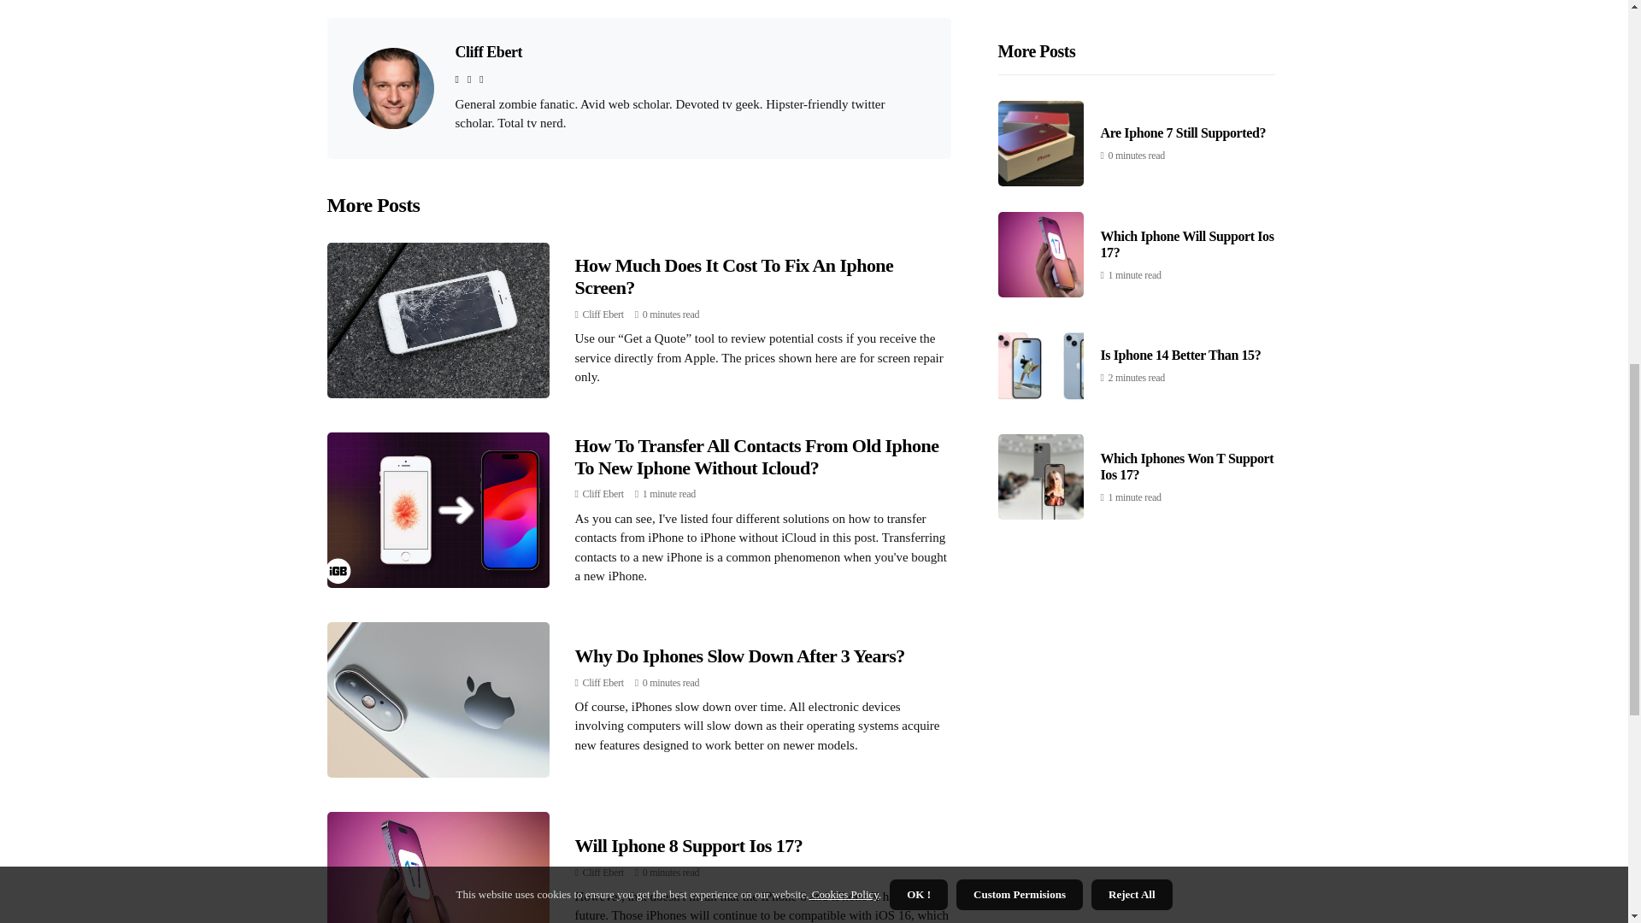 This screenshot has width=1641, height=923. I want to click on Posts by Cliff Ebert, so click(603, 314).